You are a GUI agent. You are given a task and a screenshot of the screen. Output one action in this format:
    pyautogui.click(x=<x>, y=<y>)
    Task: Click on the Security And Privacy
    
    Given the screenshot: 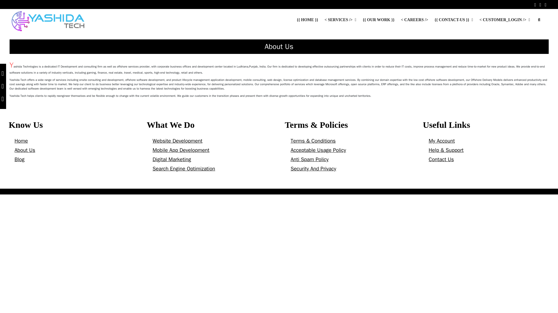 What is the action you would take?
    pyautogui.click(x=313, y=169)
    